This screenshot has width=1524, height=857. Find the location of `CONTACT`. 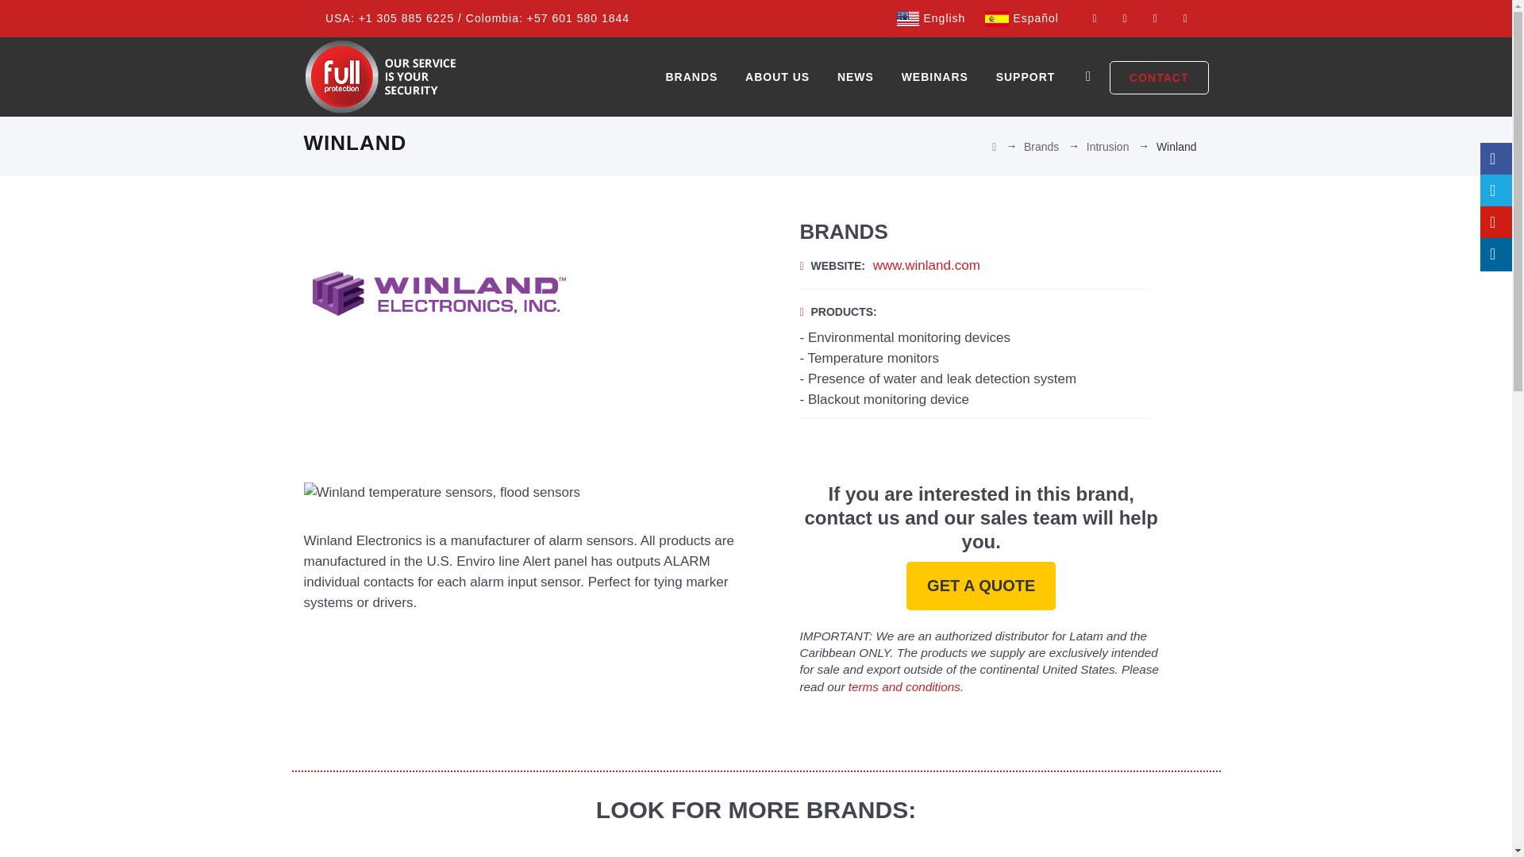

CONTACT is located at coordinates (1159, 77).